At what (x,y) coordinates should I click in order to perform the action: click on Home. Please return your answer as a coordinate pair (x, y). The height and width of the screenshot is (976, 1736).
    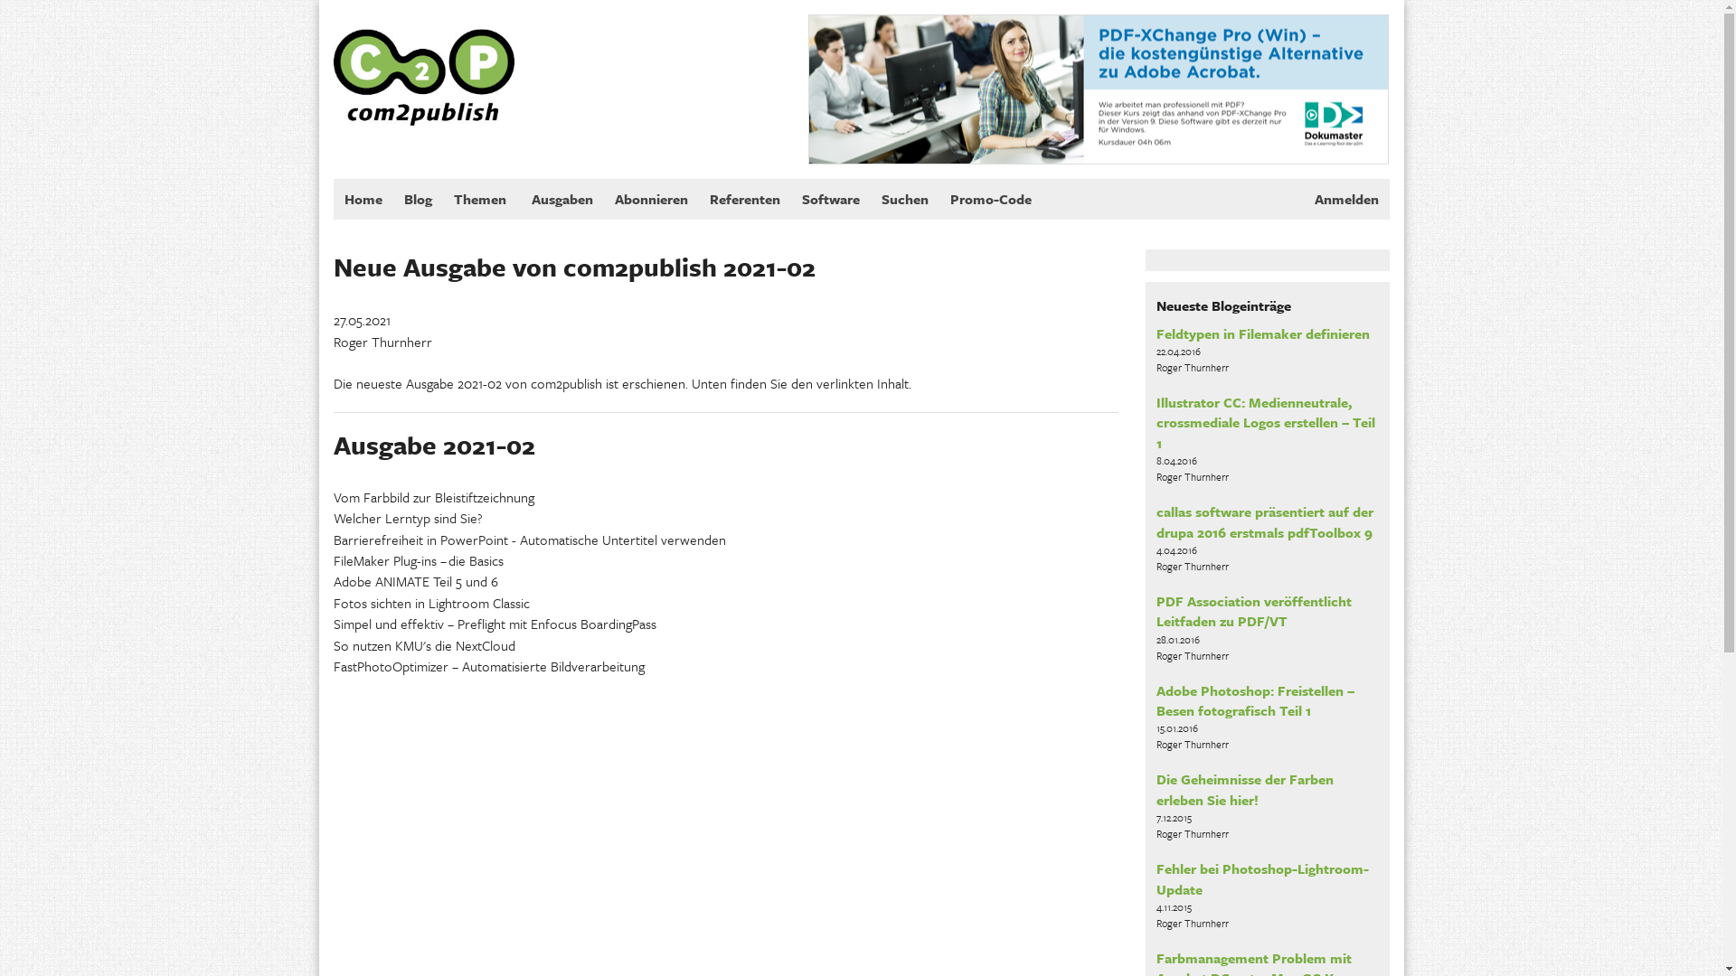
    Looking at the image, I should click on (363, 200).